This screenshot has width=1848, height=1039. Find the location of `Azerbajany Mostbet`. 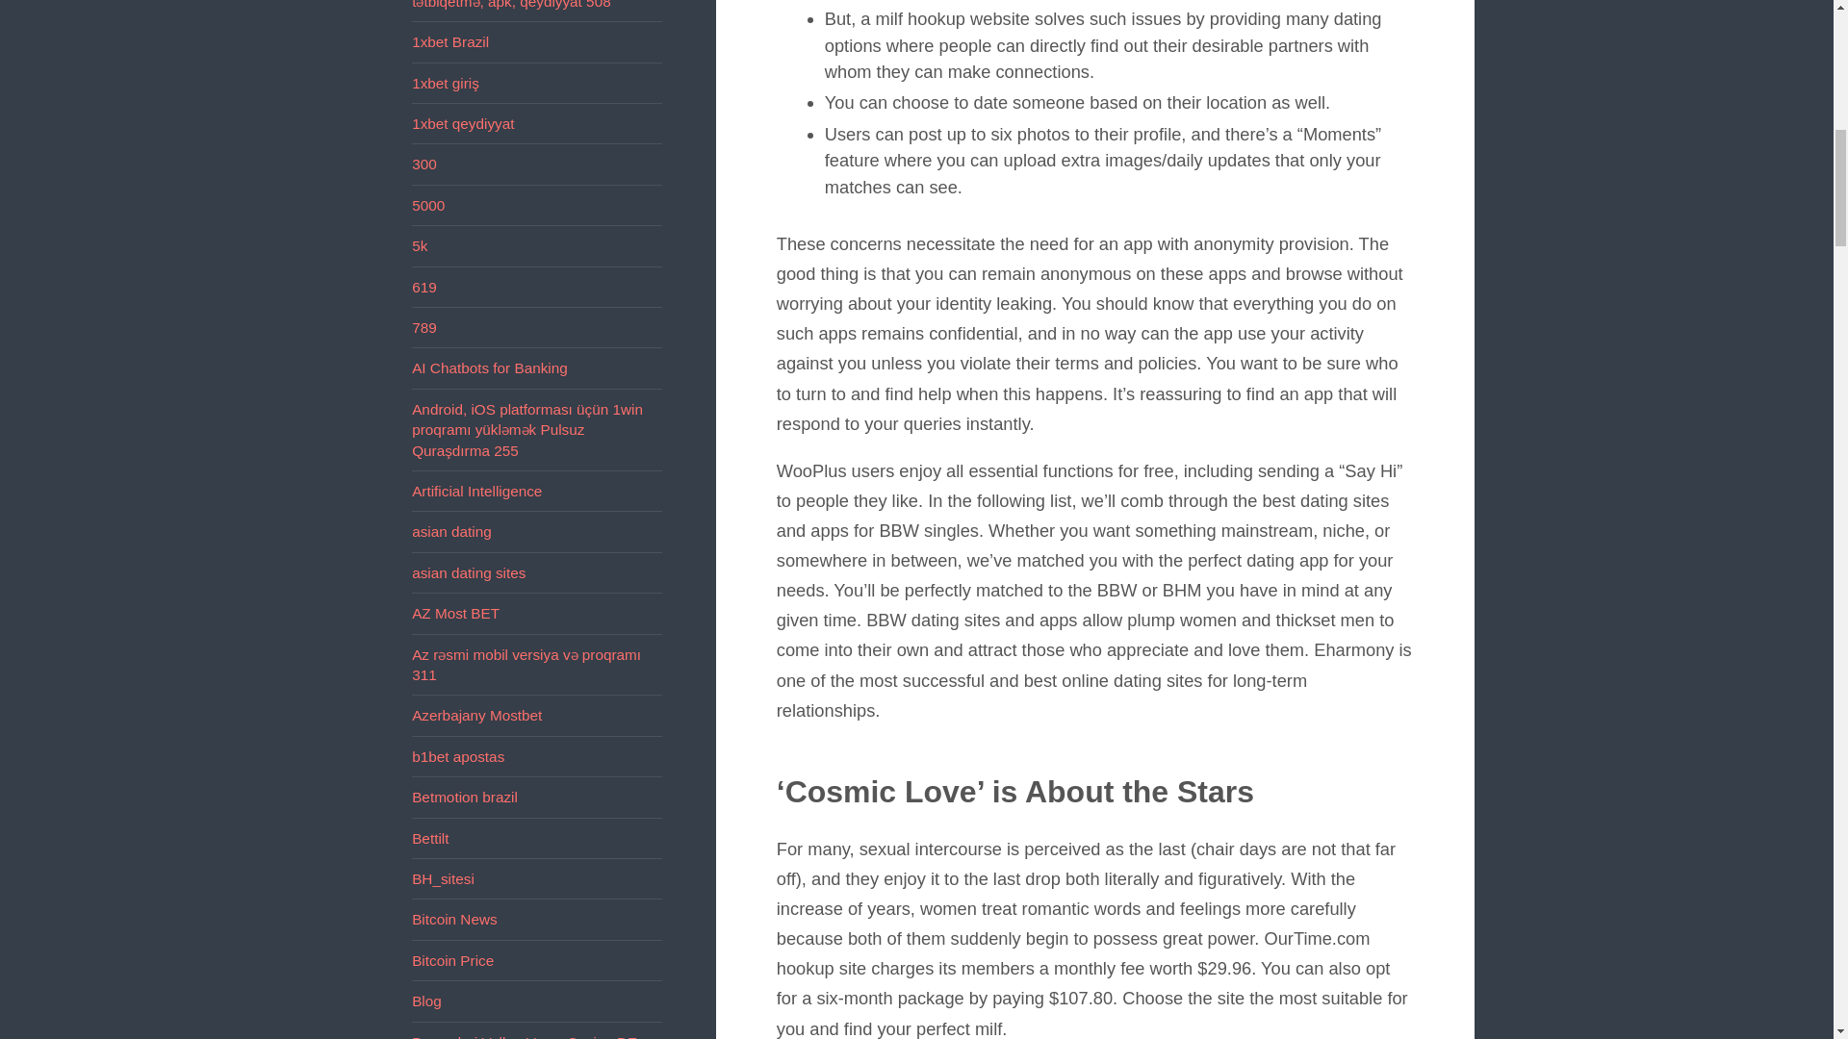

Azerbajany Mostbet is located at coordinates (476, 715).